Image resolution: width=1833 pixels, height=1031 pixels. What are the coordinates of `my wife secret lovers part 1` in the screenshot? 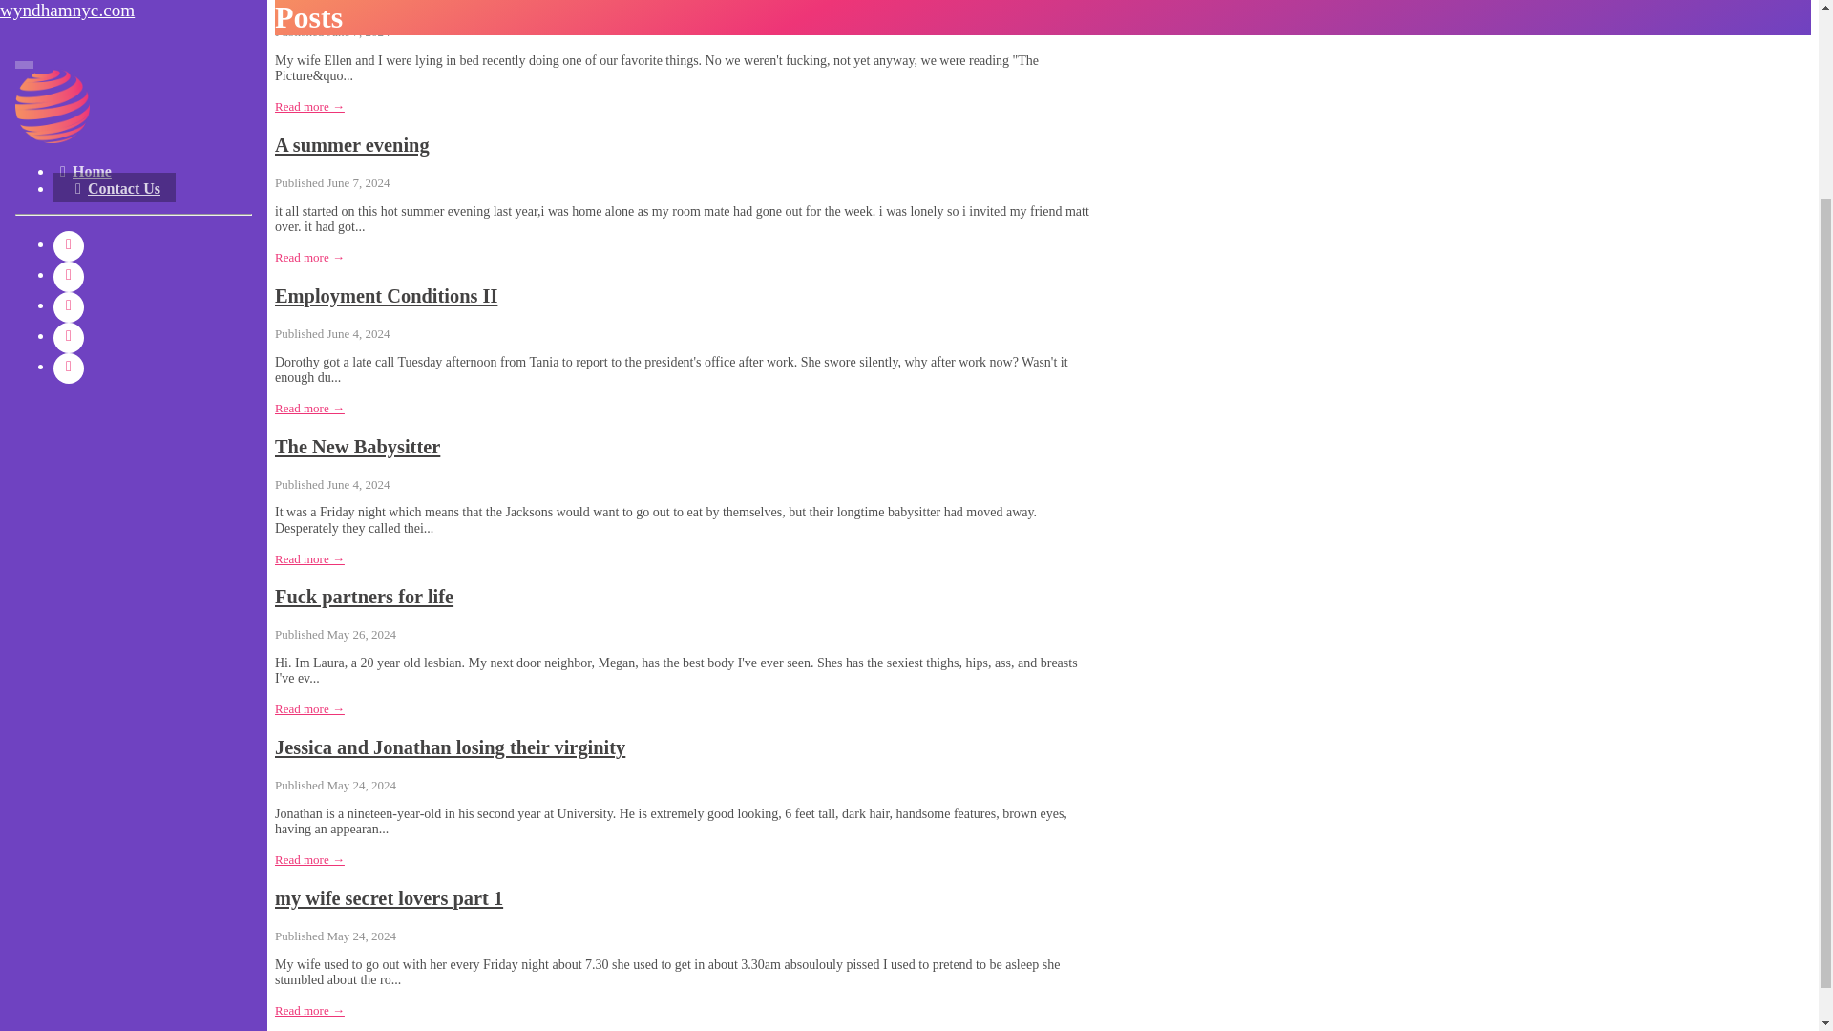 It's located at (389, 897).